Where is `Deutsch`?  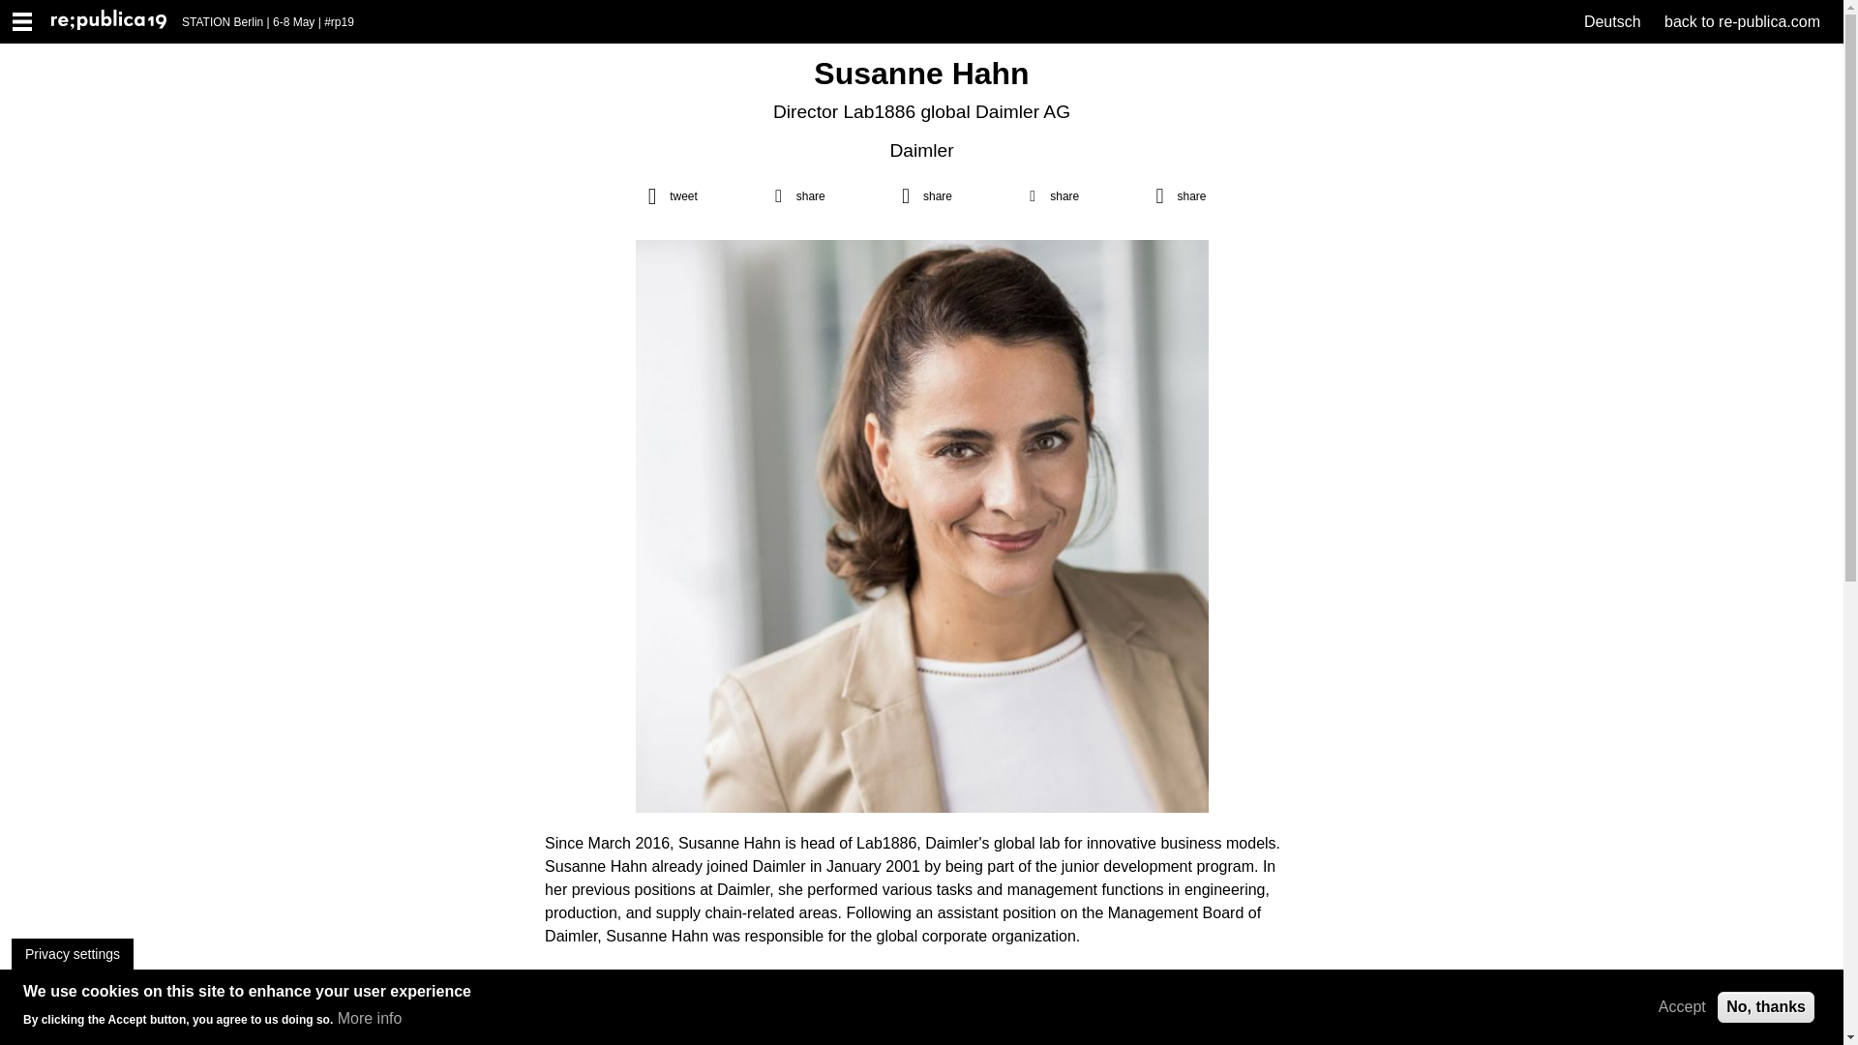 Deutsch is located at coordinates (1612, 21).